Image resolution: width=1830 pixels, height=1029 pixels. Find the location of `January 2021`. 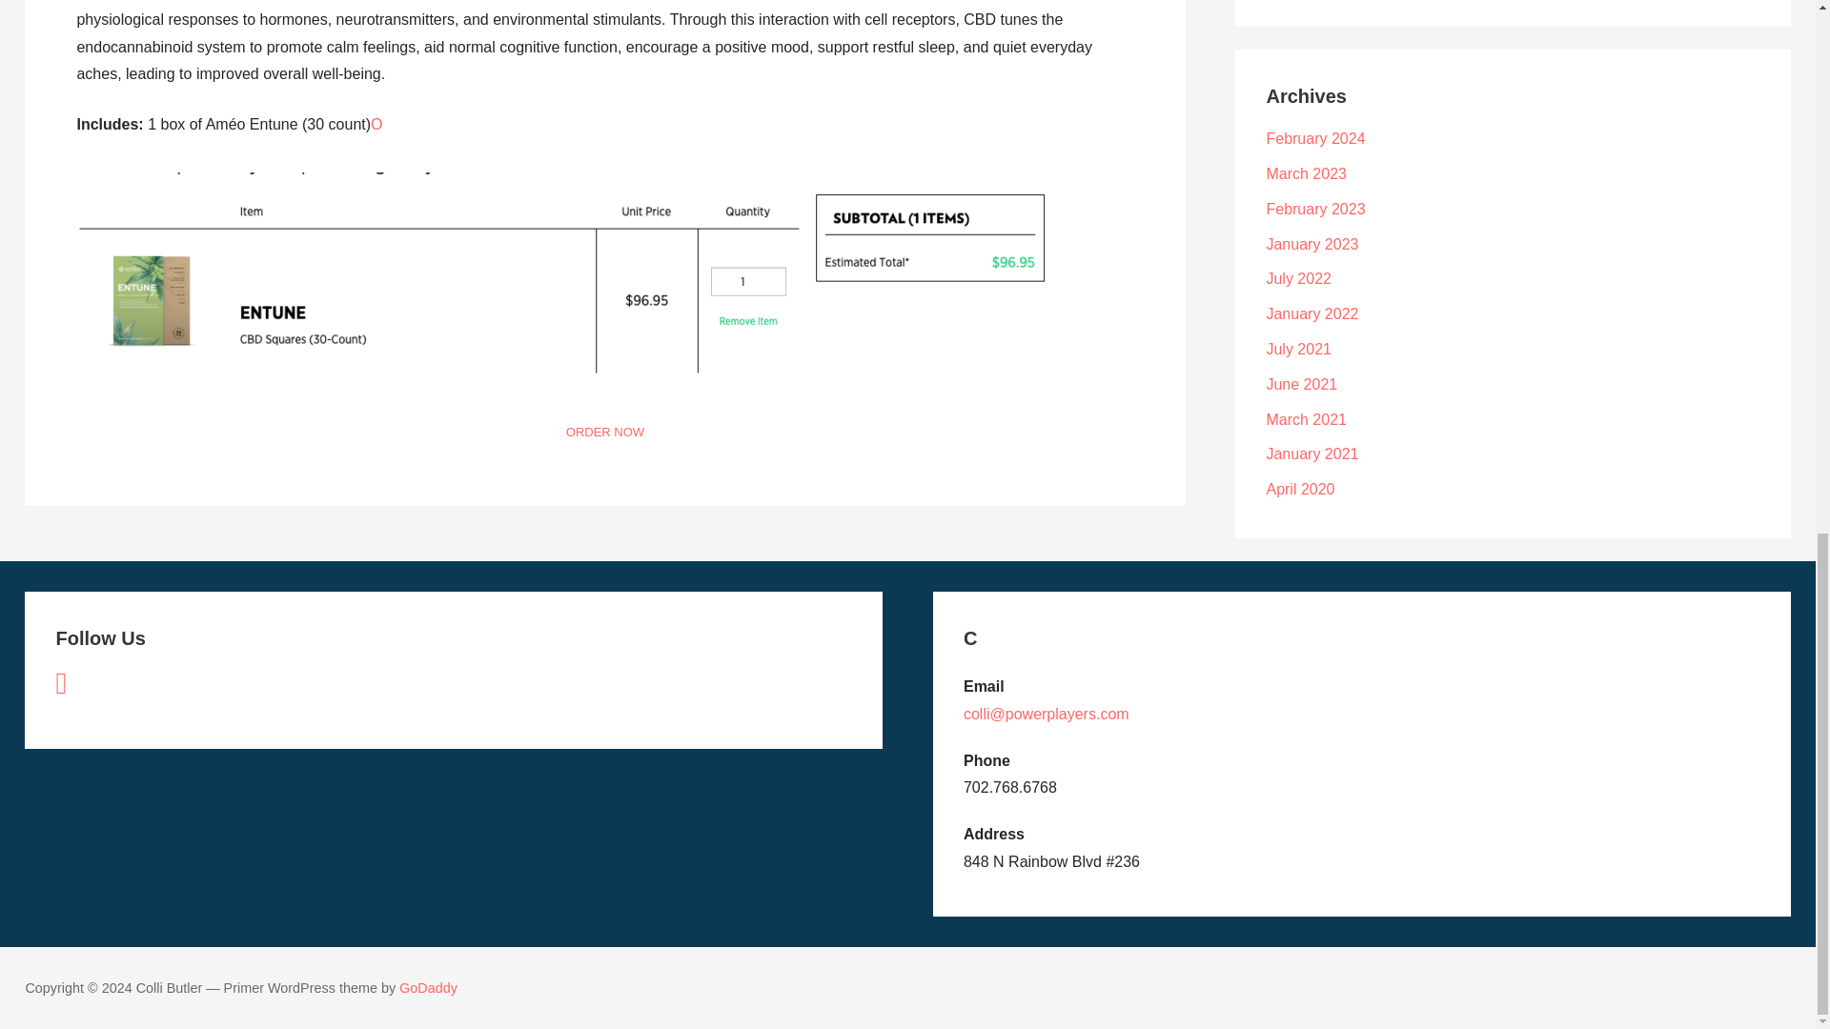

January 2021 is located at coordinates (1311, 454).